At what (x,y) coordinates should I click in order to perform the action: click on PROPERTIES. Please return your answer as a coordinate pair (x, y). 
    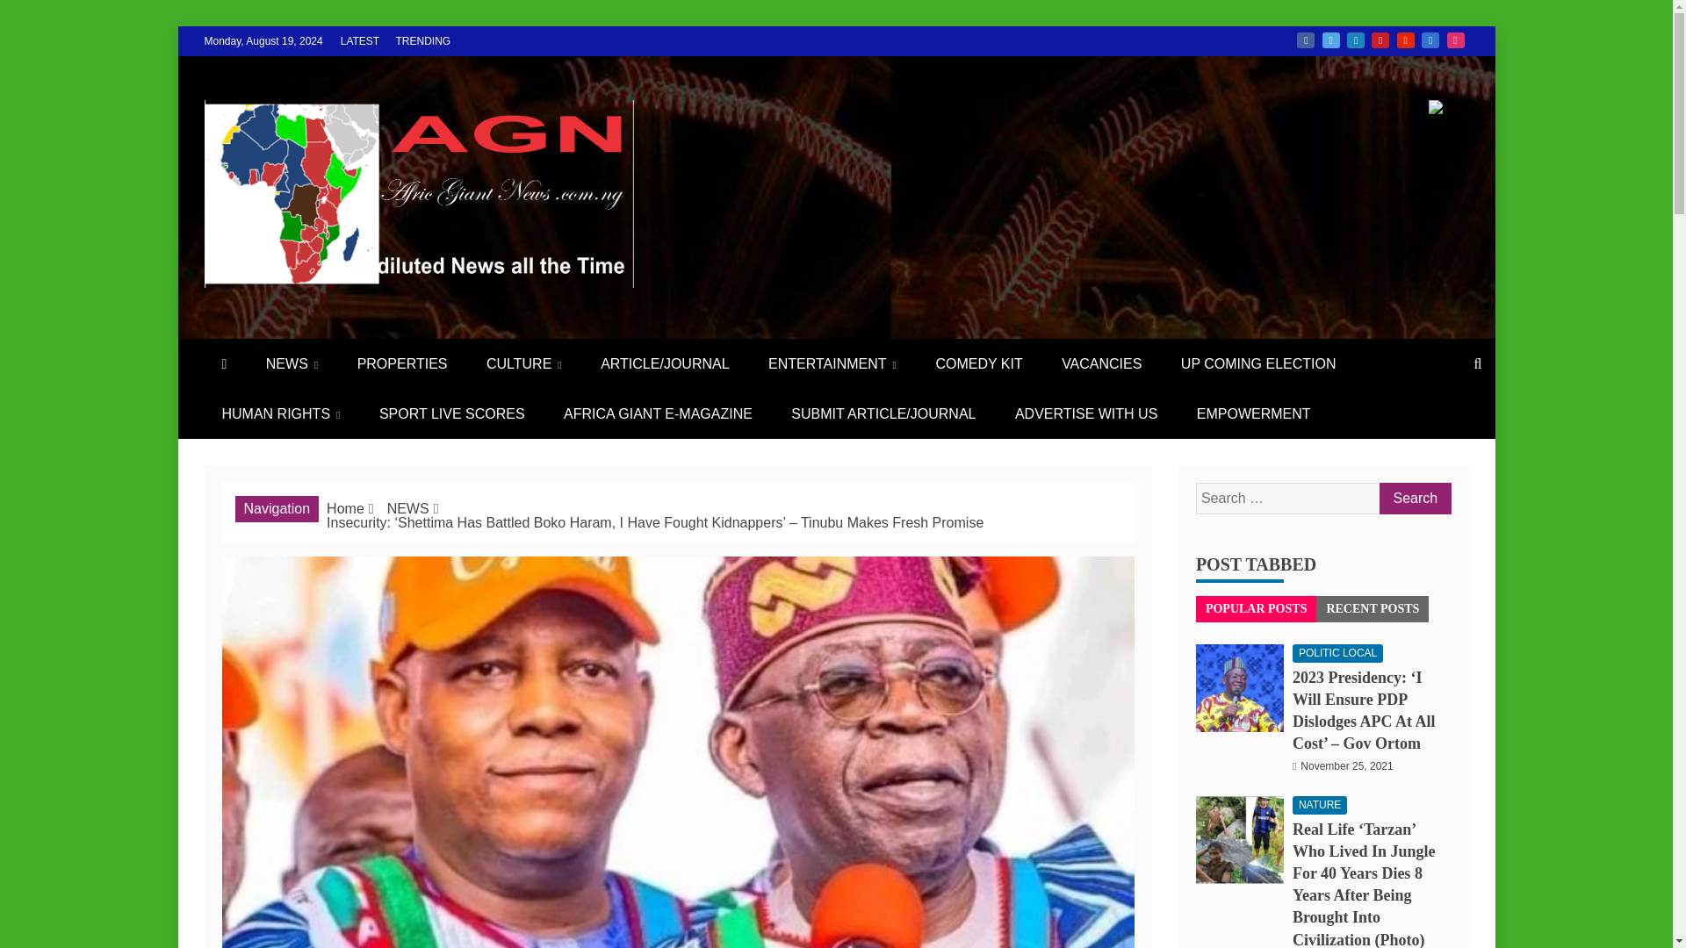
    Looking at the image, I should click on (402, 363).